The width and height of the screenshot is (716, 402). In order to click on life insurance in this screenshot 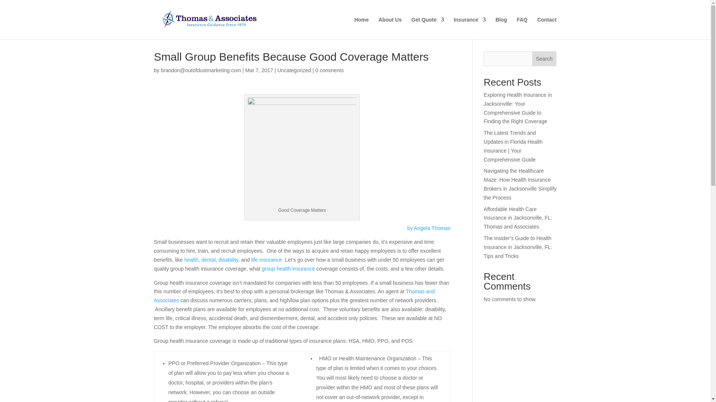, I will do `click(266, 260)`.